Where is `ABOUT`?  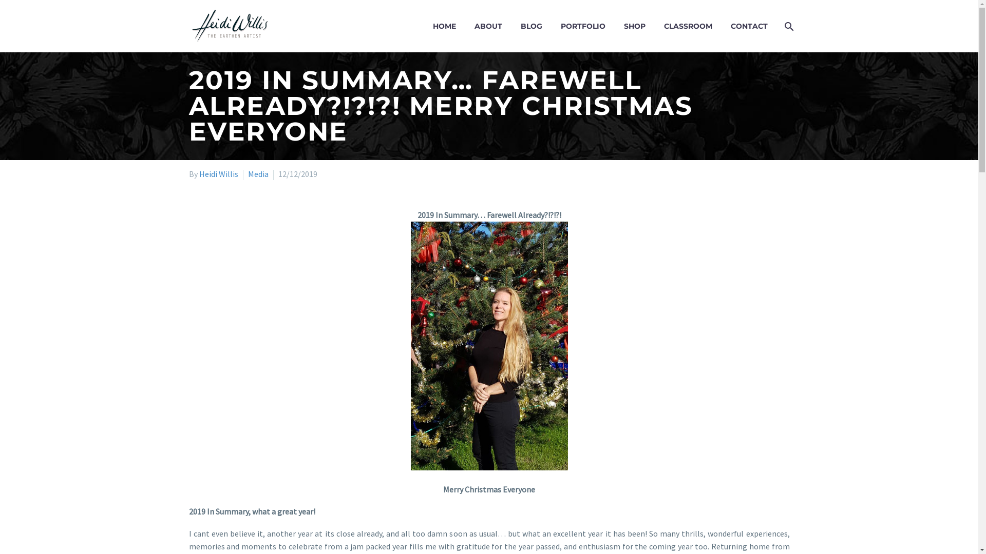
ABOUT is located at coordinates (488, 26).